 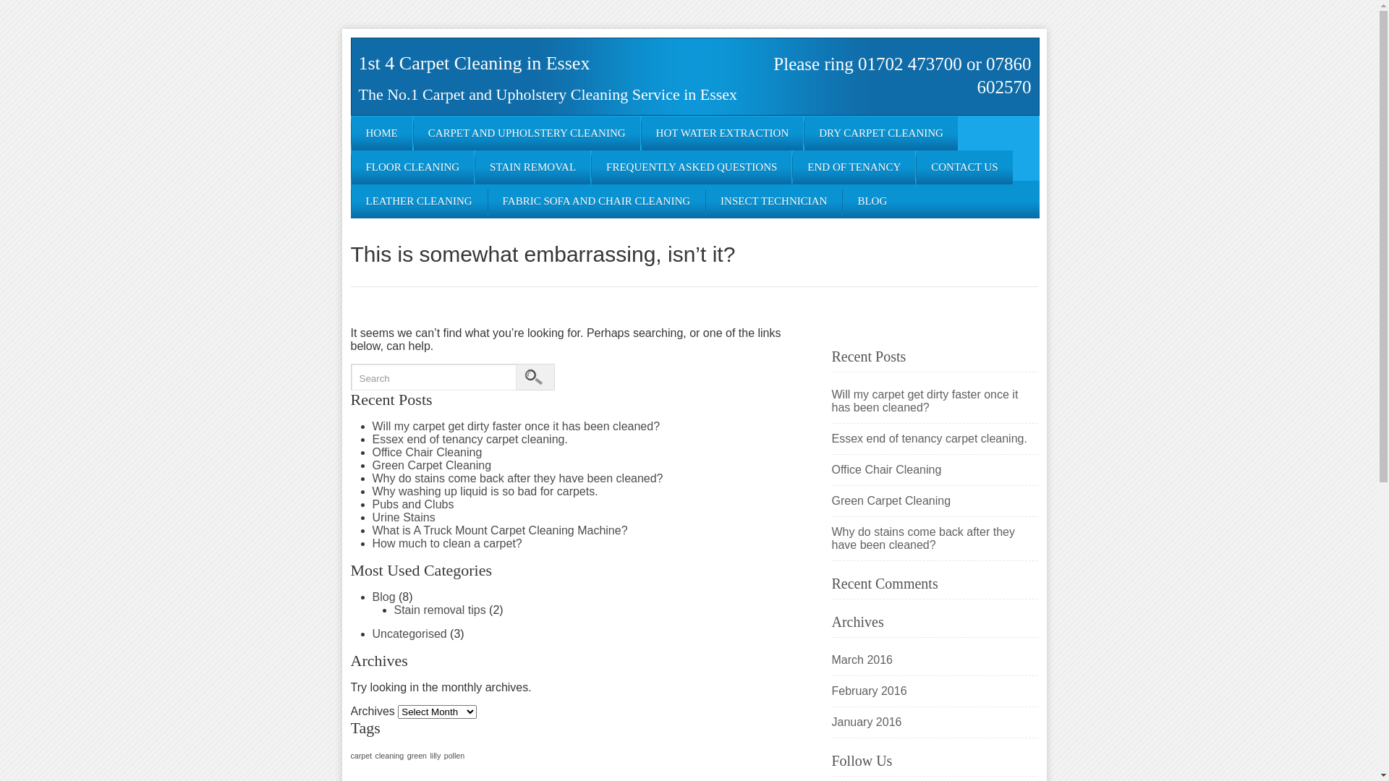 I want to click on Why washing up liquid is so bad for carpets., so click(x=485, y=492).